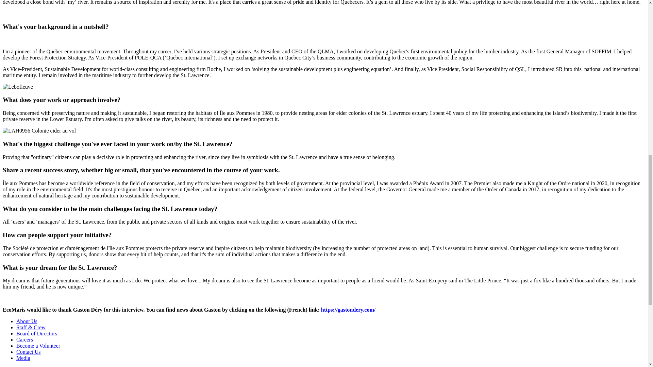 Image resolution: width=653 pixels, height=367 pixels. Describe the element at coordinates (24, 339) in the screenshot. I see `Careers` at that location.